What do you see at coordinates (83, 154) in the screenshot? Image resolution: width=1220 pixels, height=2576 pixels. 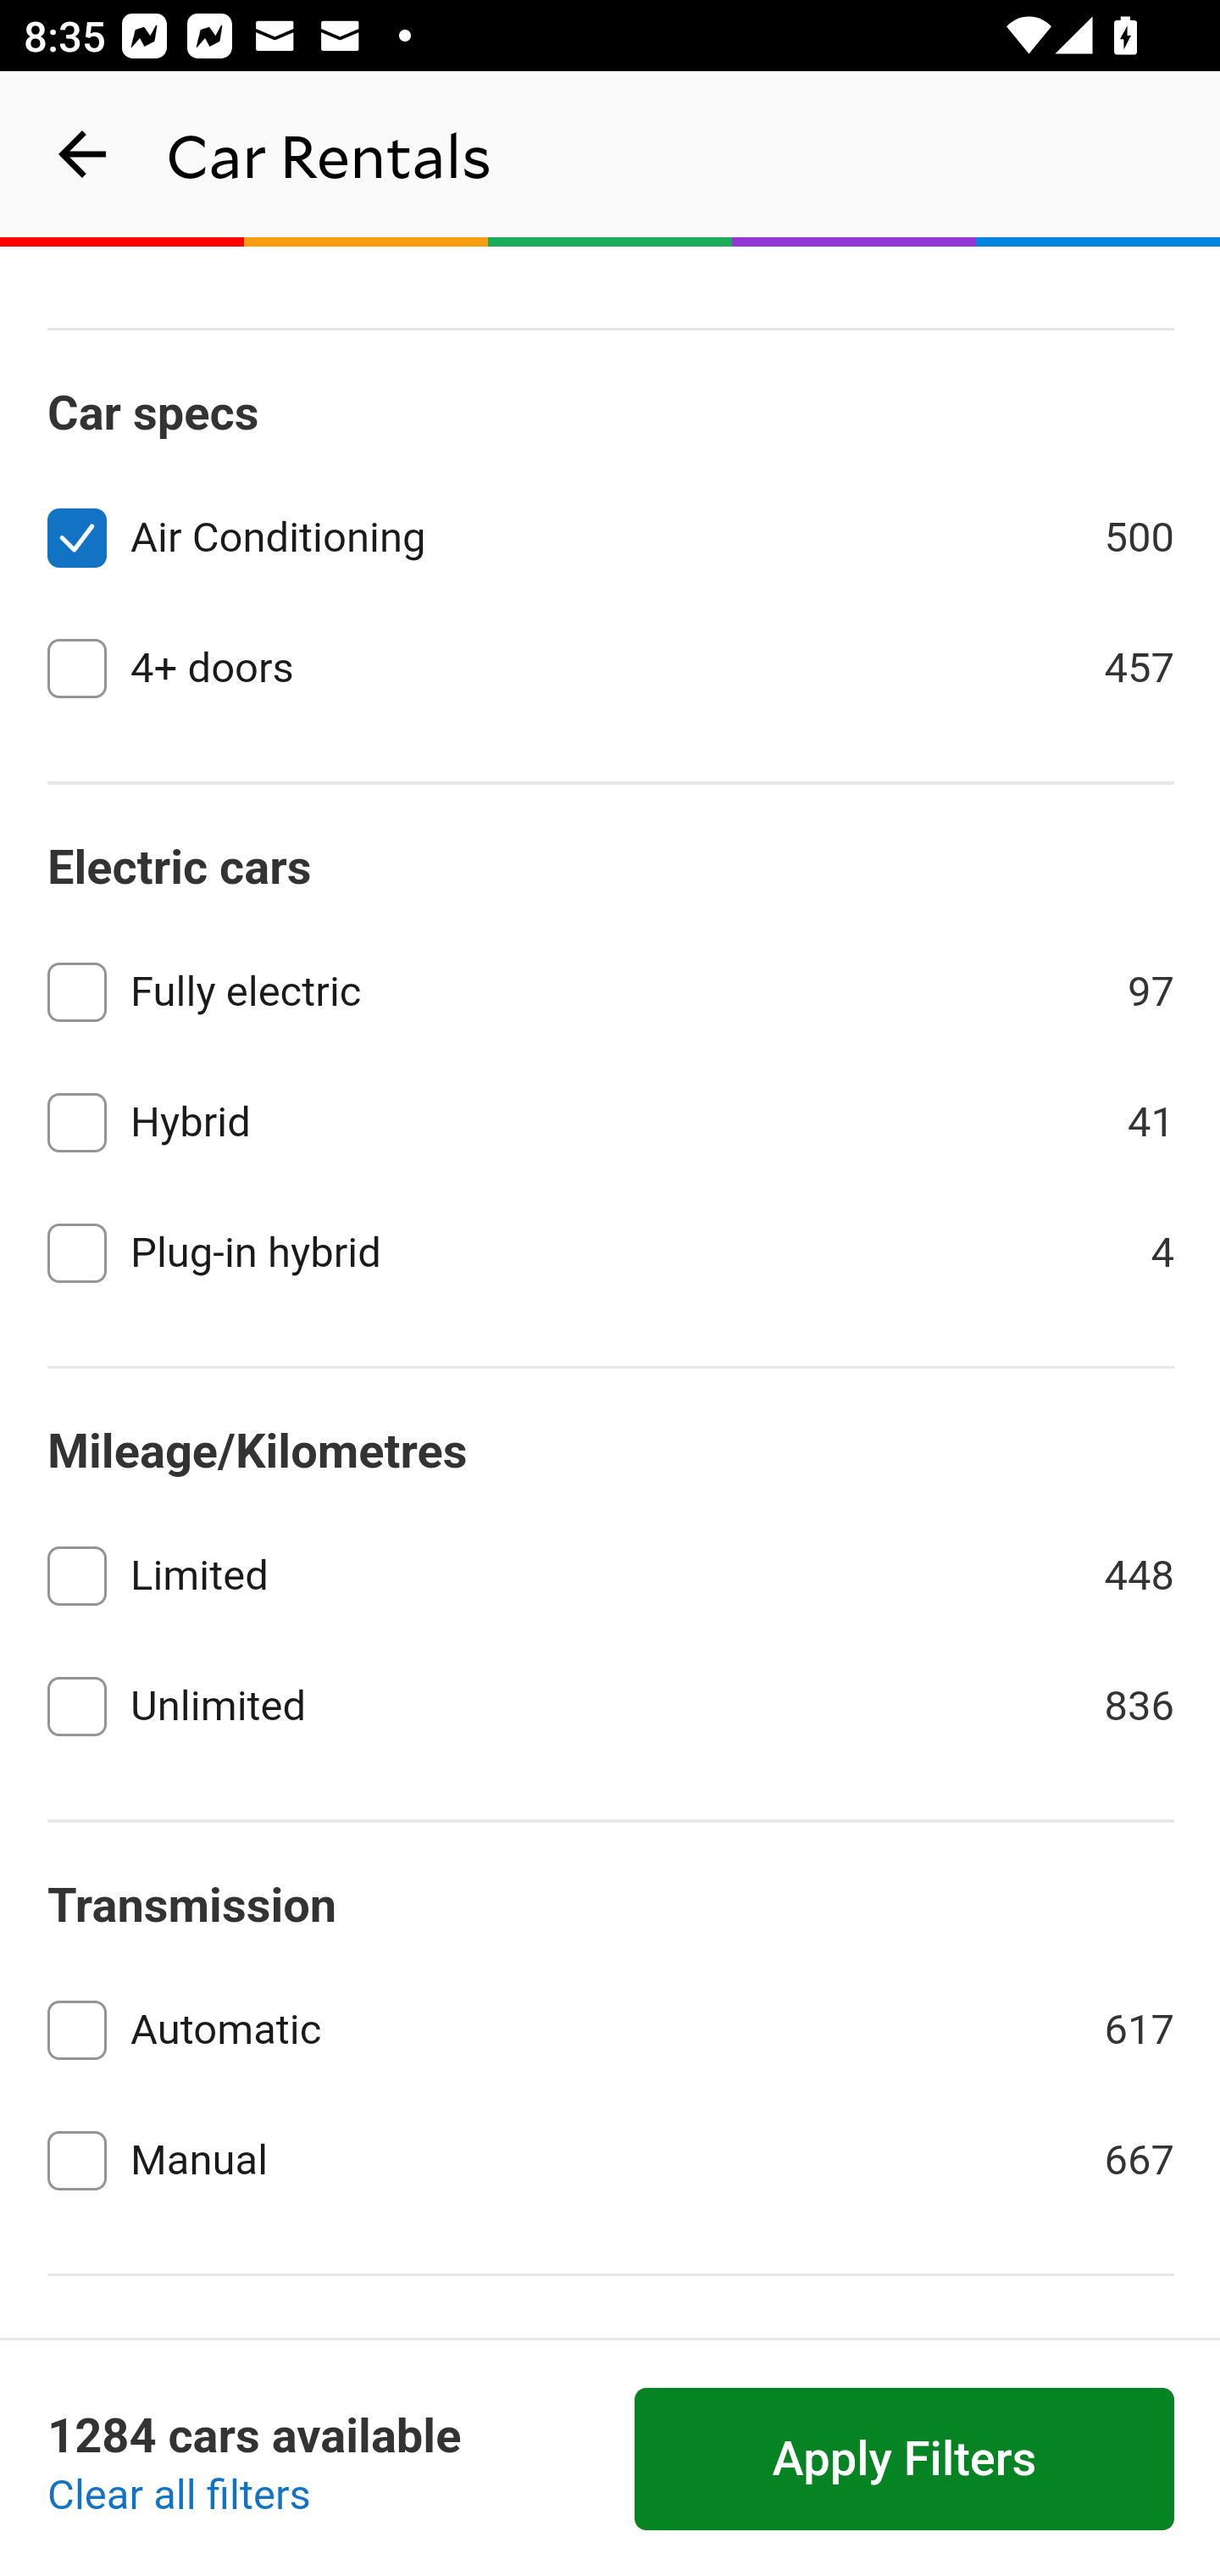 I see `navigation_button` at bounding box center [83, 154].